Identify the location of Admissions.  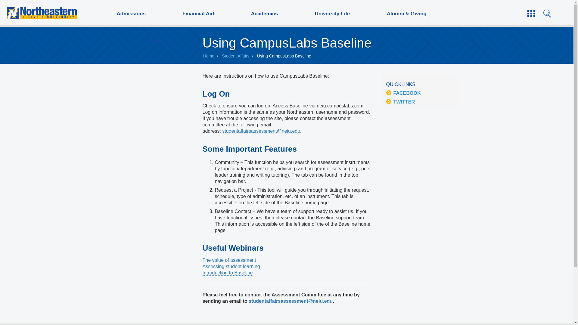
(131, 13).